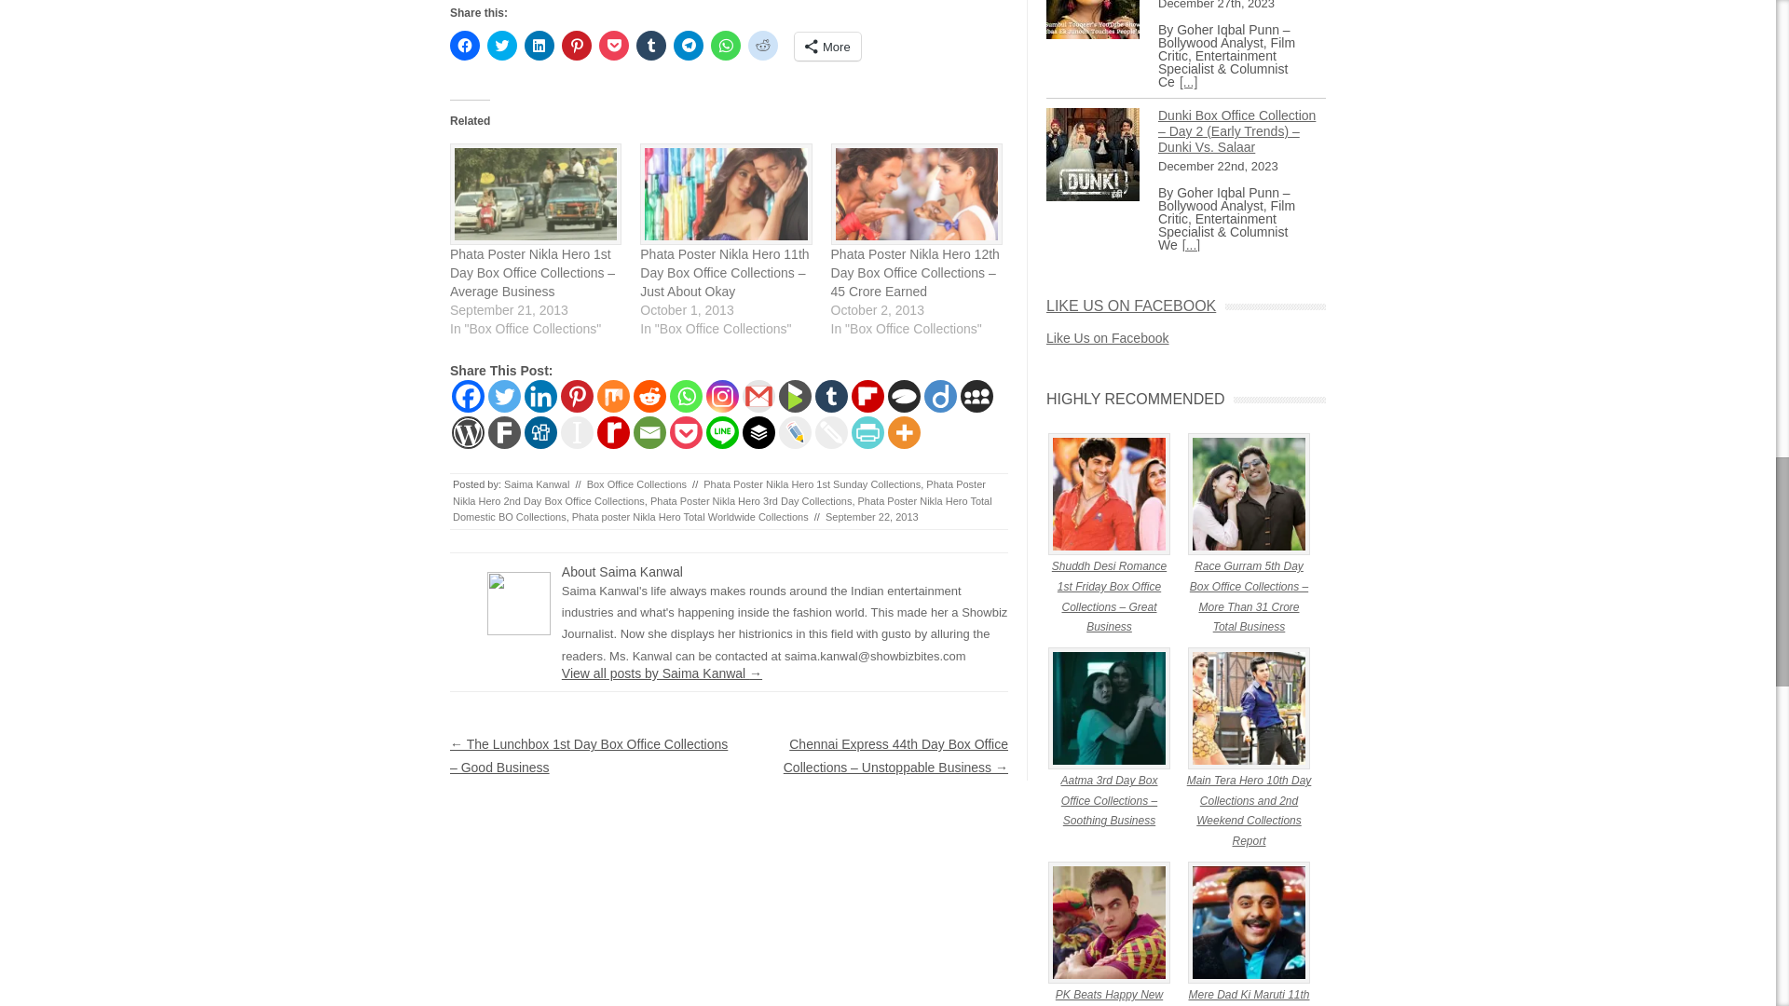 Image resolution: width=1789 pixels, height=1006 pixels. I want to click on Click to share on LinkedIn, so click(539, 45).